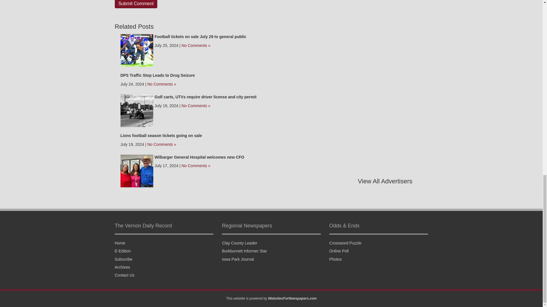 The width and height of the screenshot is (547, 307). Describe the element at coordinates (137, 50) in the screenshot. I see `Football tickets on sale July 29 to general public` at that location.